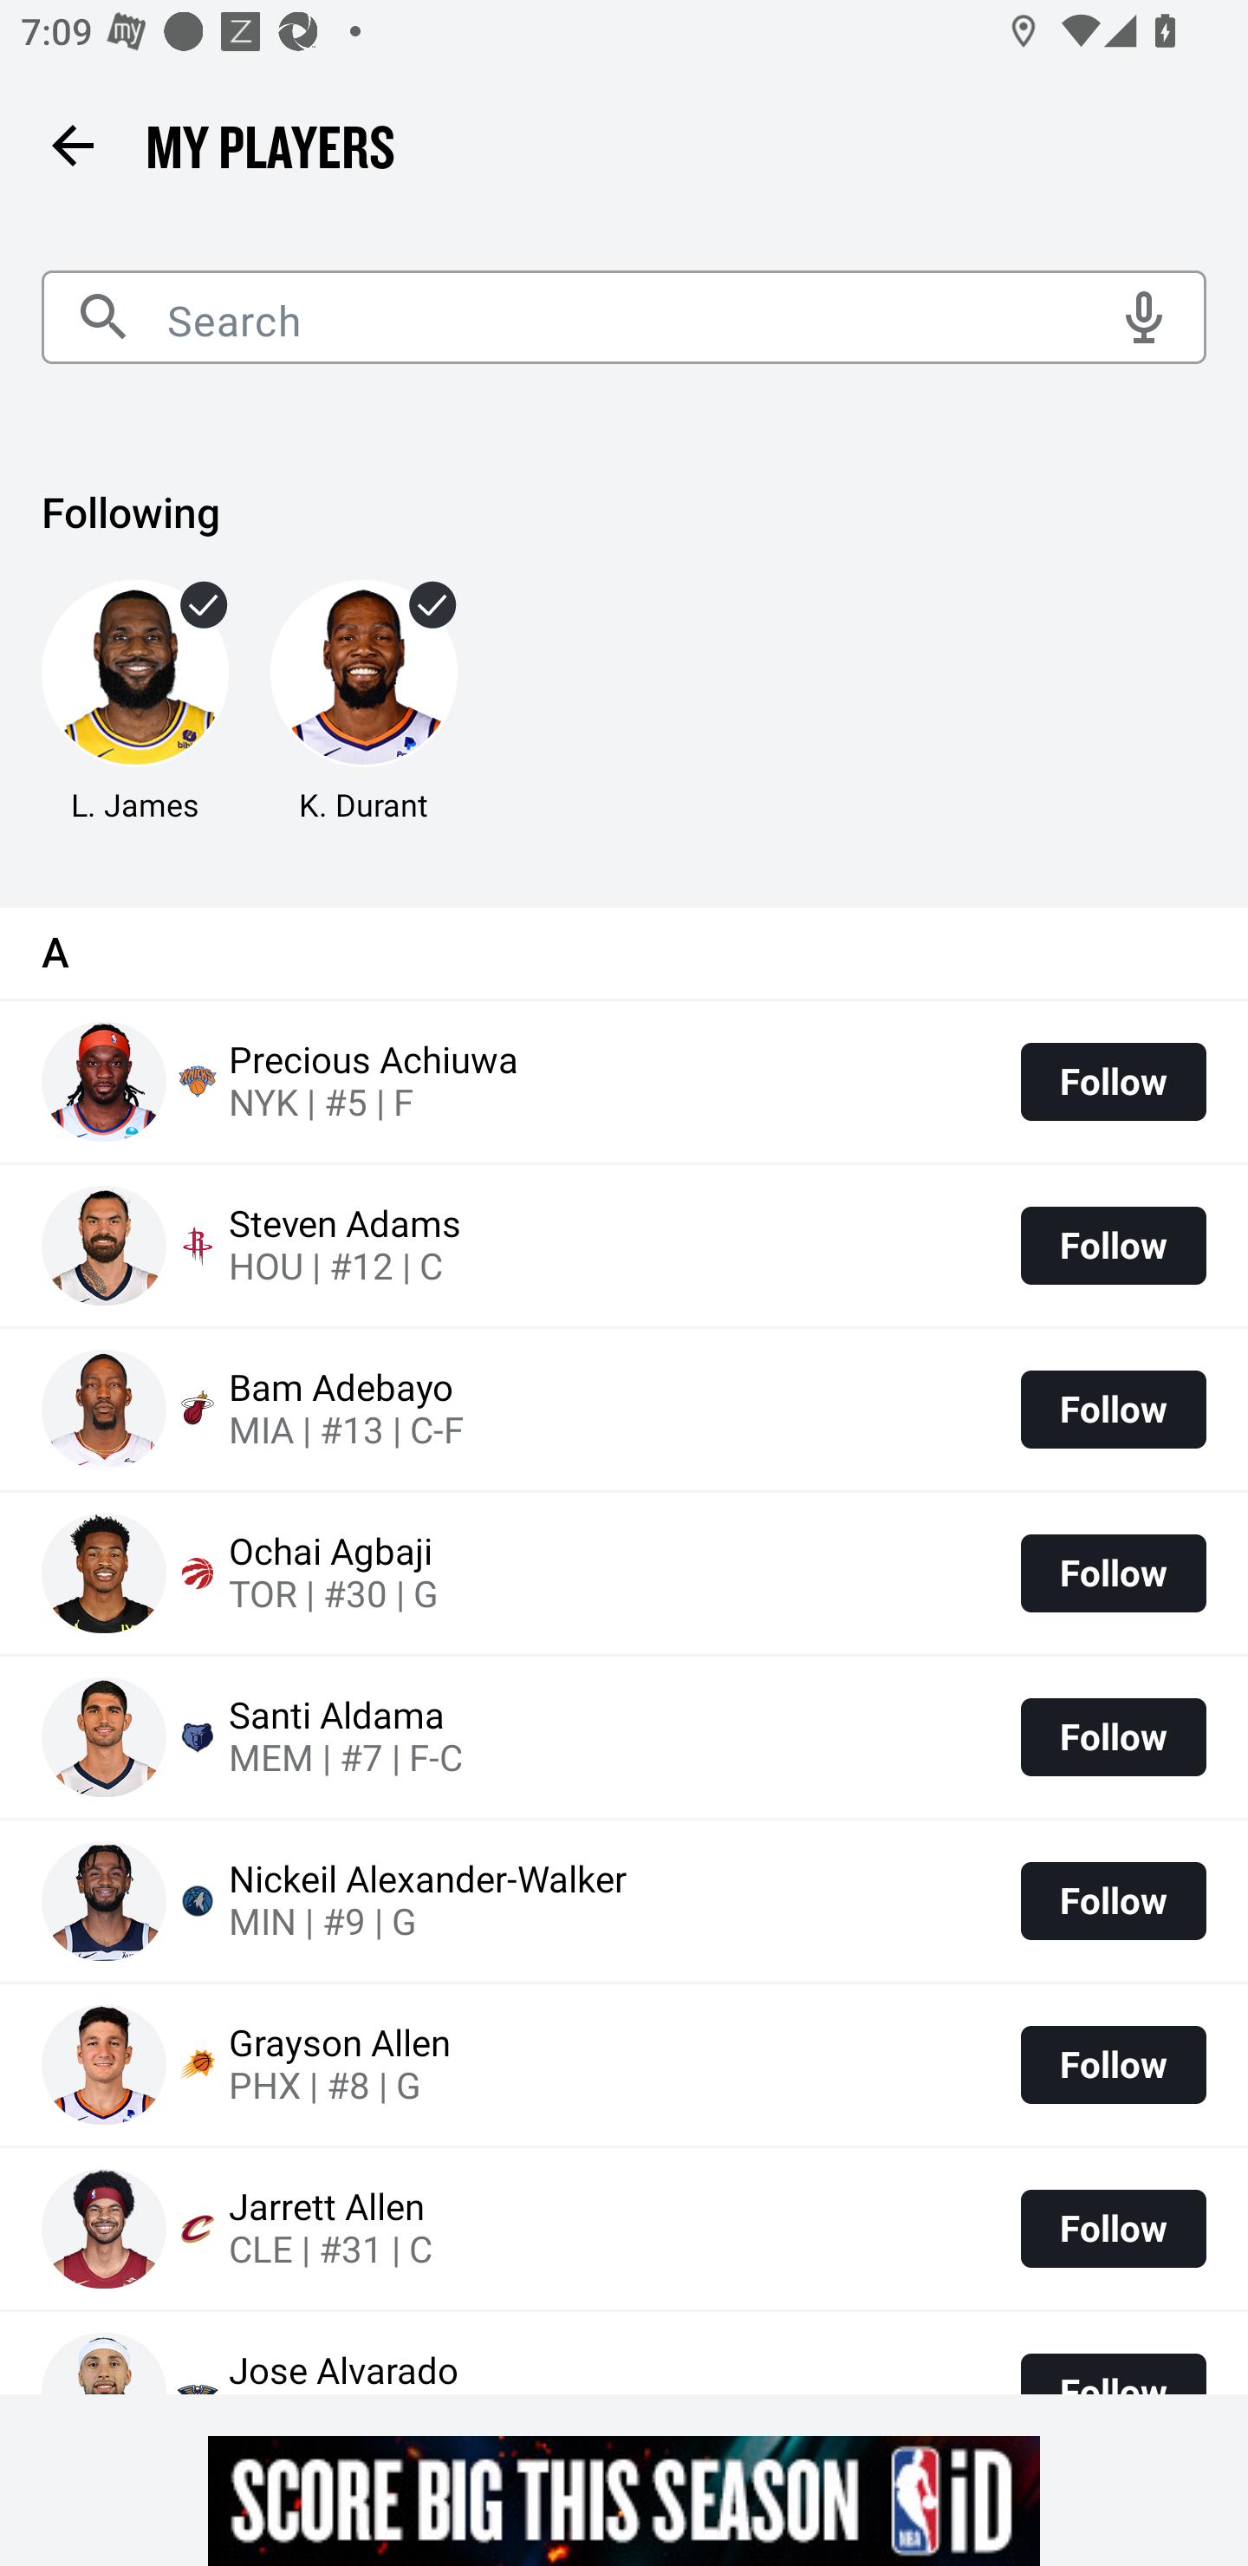 This screenshot has width=1248, height=2566. I want to click on Follow, so click(1113, 2063).